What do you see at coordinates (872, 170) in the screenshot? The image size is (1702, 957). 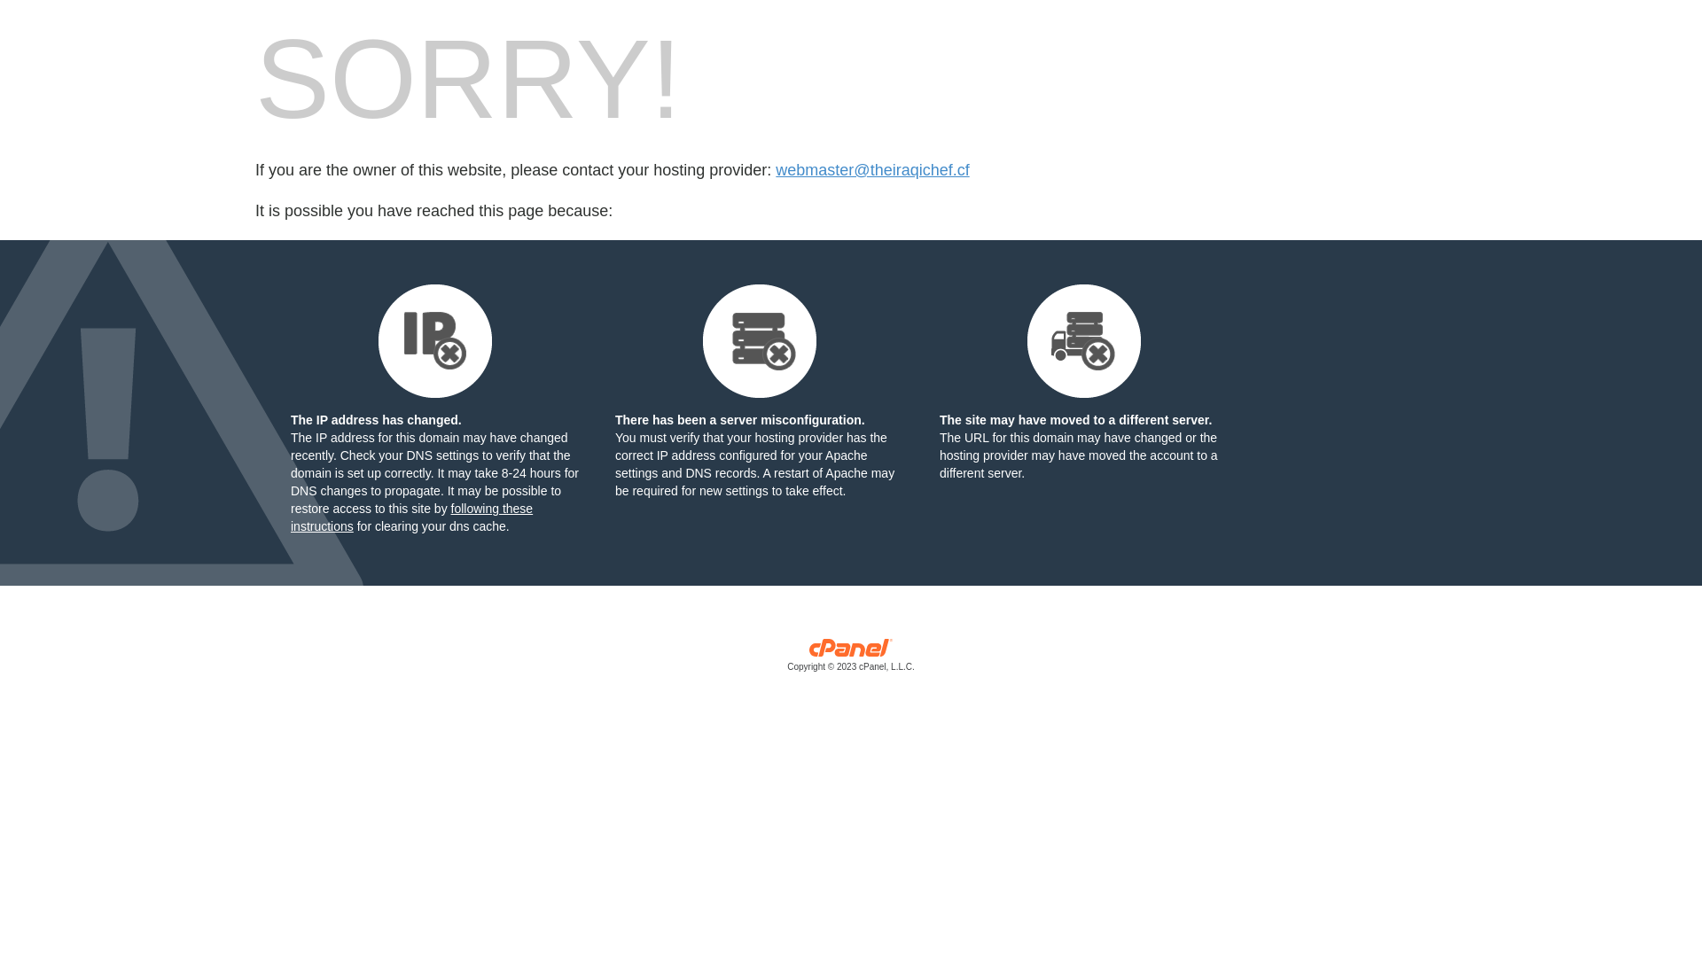 I see `webmaster@theiraqichef.cf` at bounding box center [872, 170].